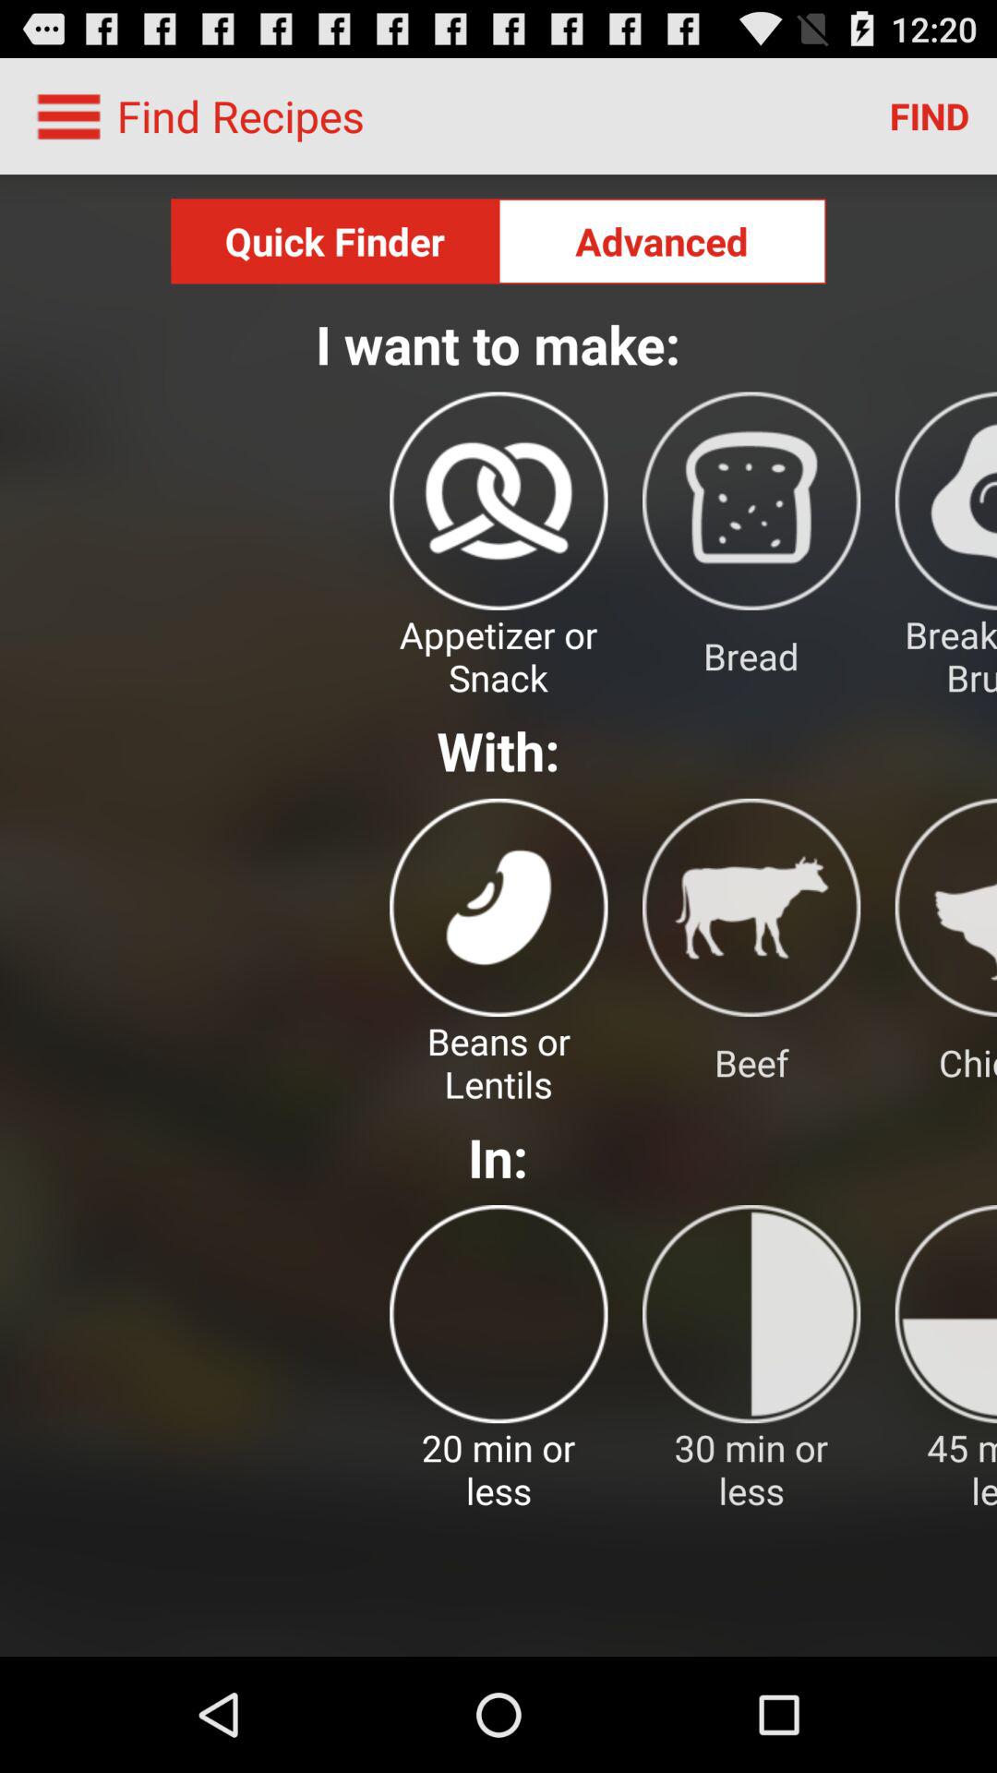  I want to click on press the advanced, so click(662, 241).